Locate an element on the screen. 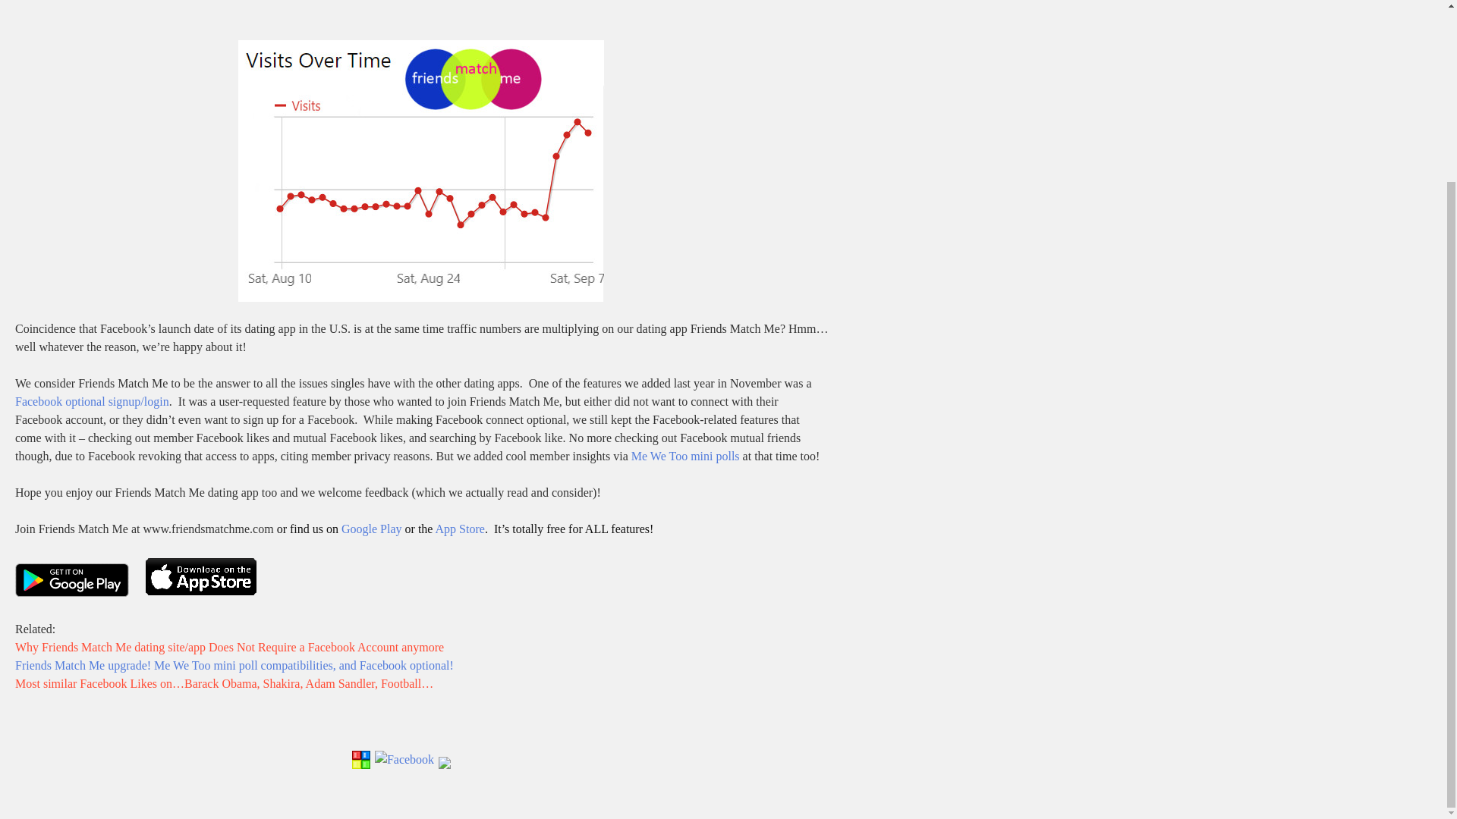 This screenshot has width=1457, height=819. Google Play is located at coordinates (371, 529).